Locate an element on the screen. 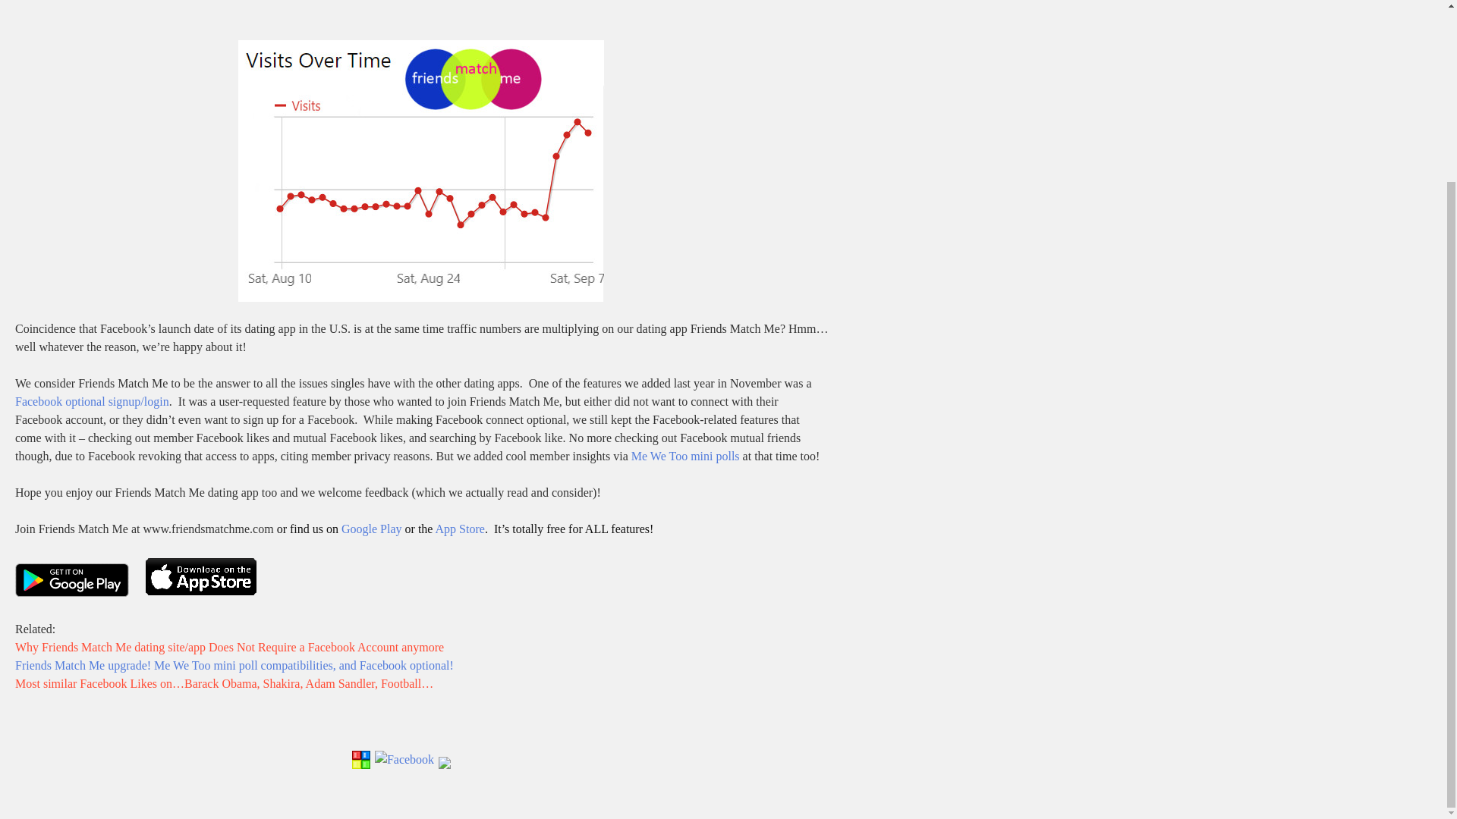 This screenshot has width=1457, height=819. Google Play is located at coordinates (371, 529).